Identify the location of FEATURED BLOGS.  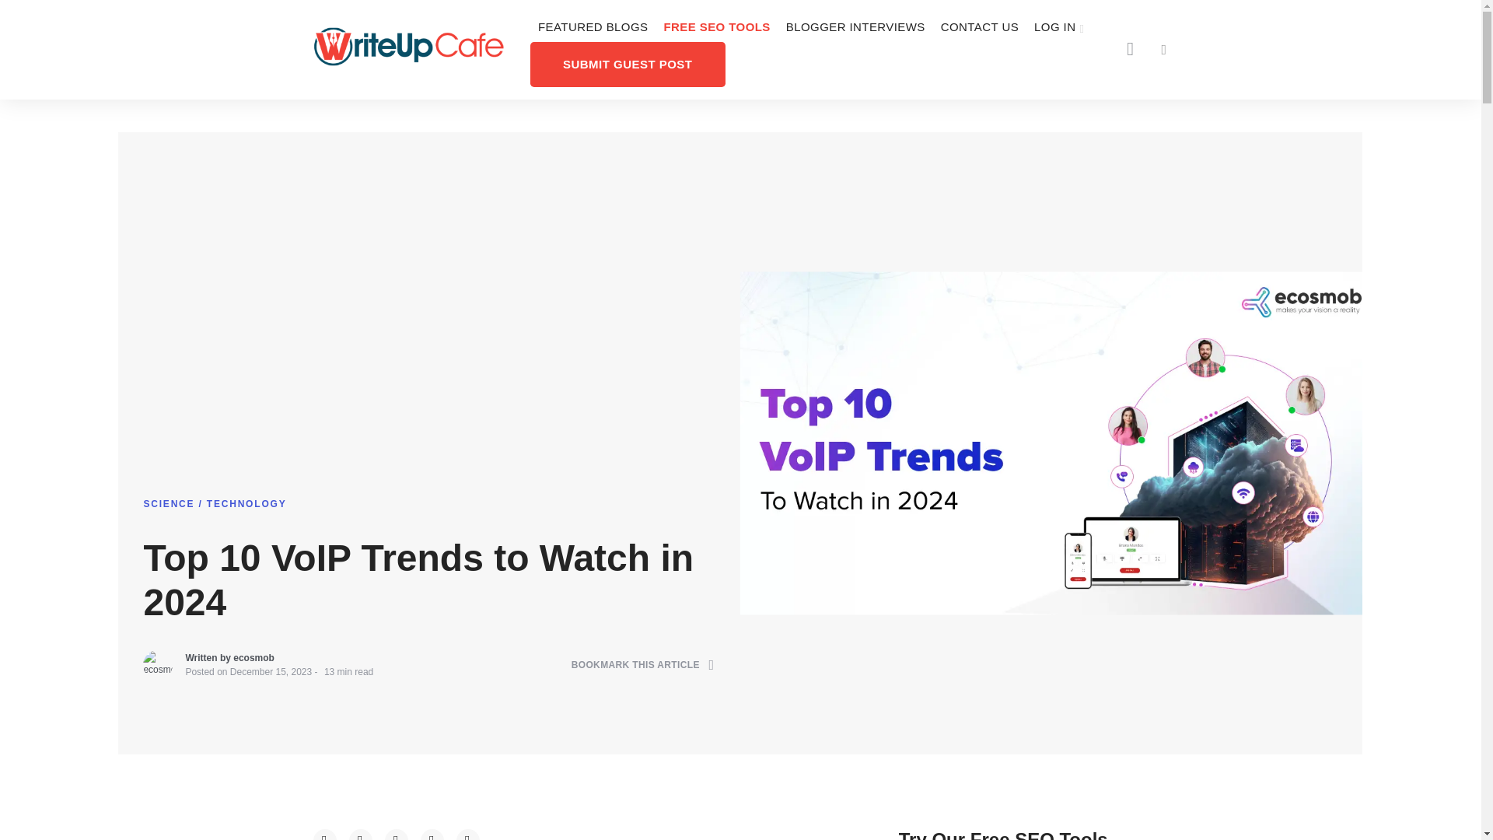
(593, 27).